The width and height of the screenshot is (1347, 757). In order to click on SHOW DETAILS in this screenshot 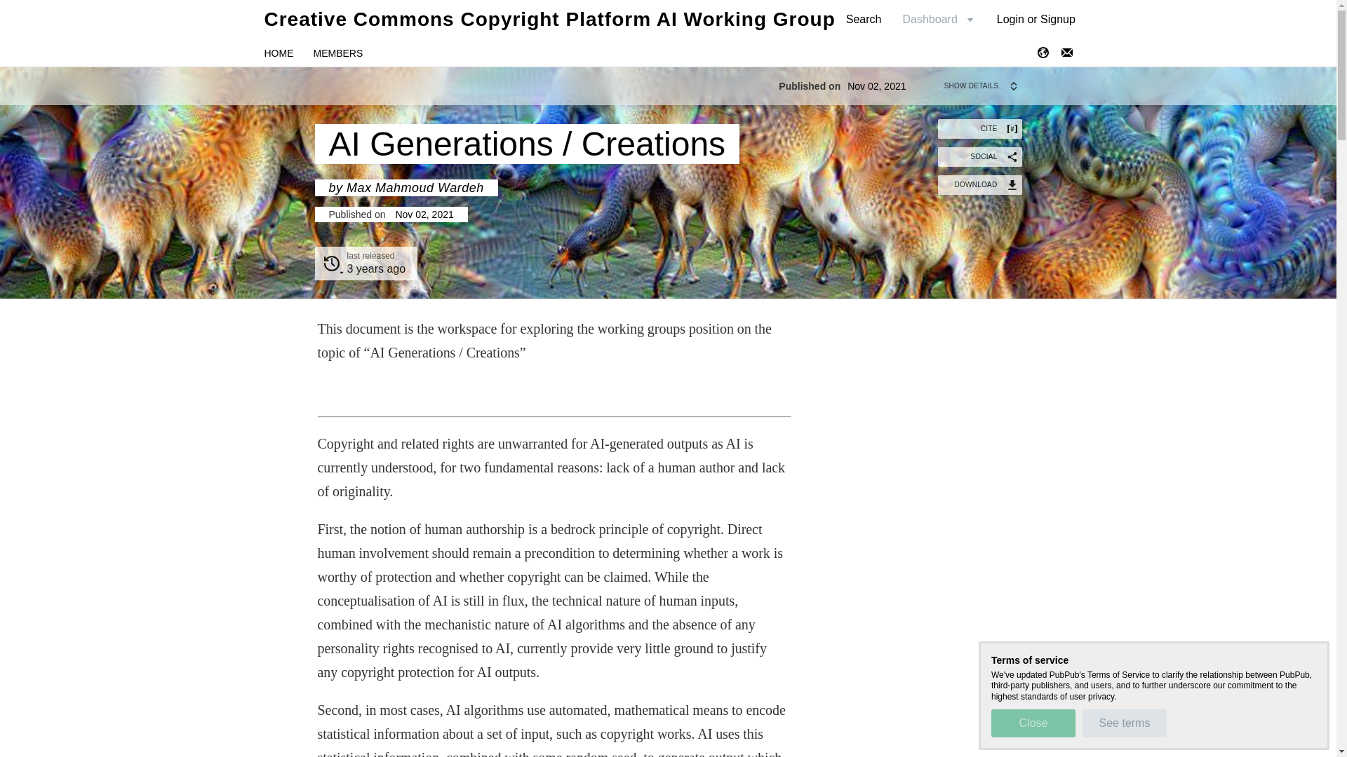, I will do `click(983, 86)`.